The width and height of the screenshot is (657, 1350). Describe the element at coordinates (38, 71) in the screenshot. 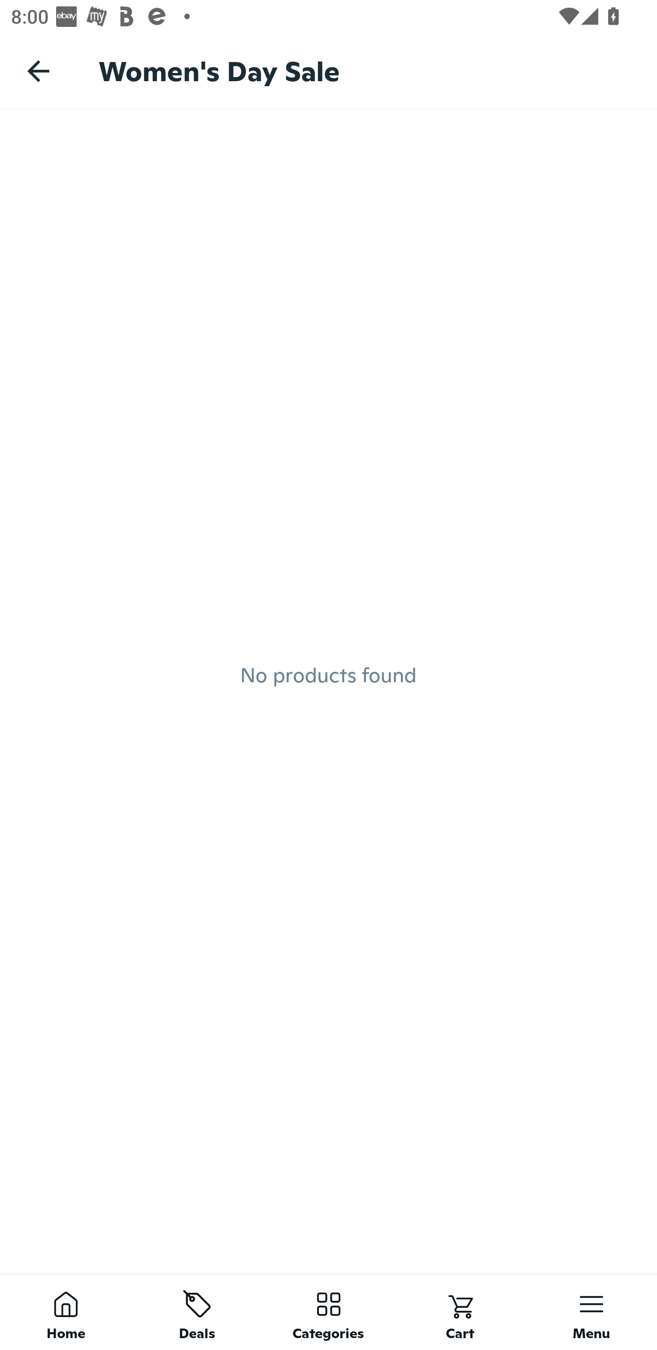

I see `Navigate up` at that location.